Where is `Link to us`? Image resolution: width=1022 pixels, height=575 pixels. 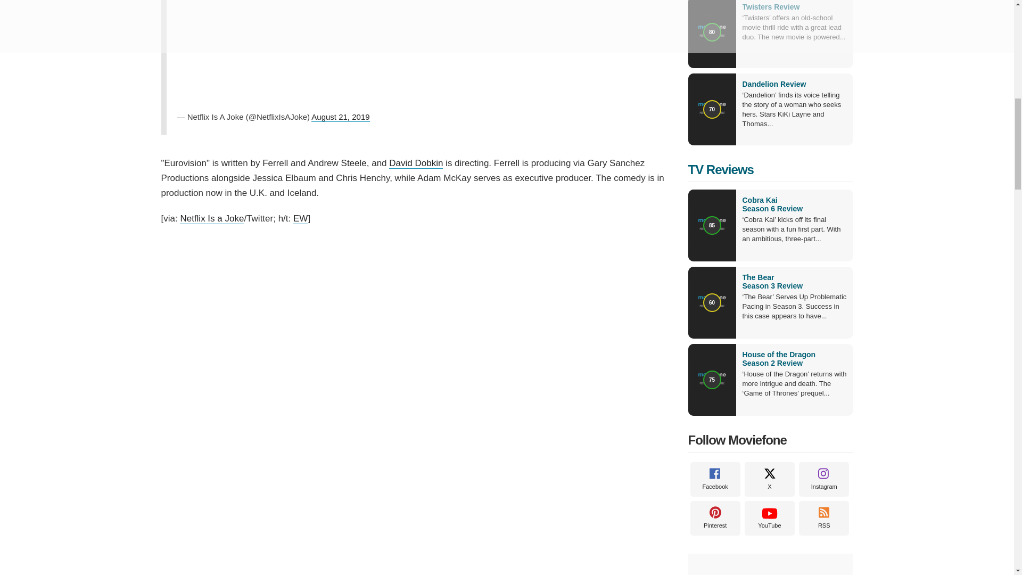
Link to us is located at coordinates (824, 517).